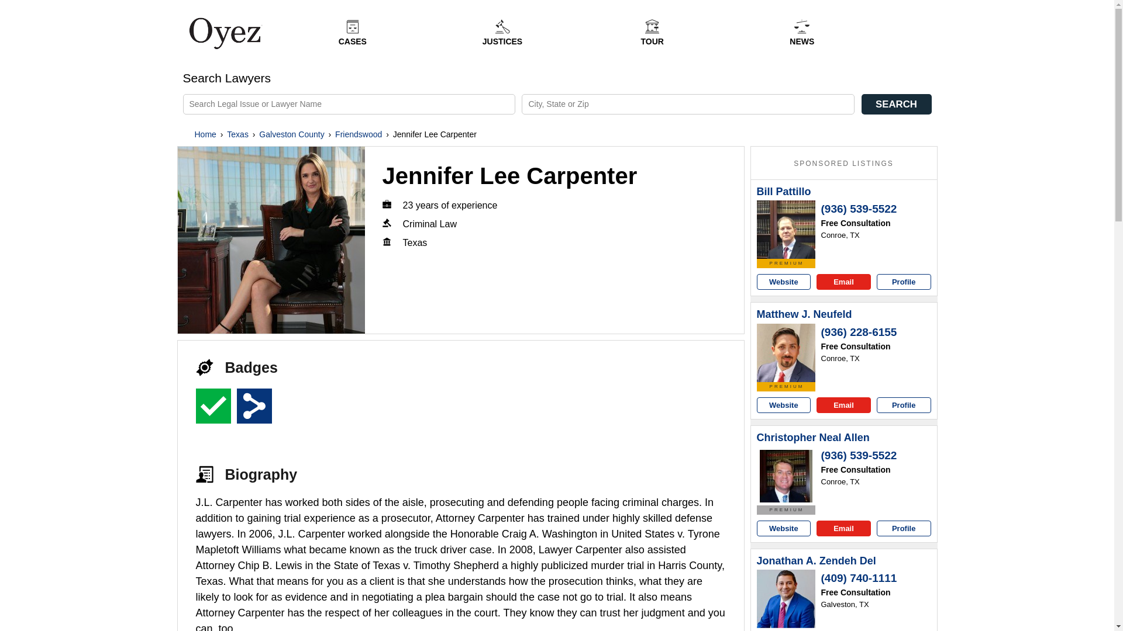 This screenshot has height=631, width=1123. Describe the element at coordinates (896, 104) in the screenshot. I see `SEARCH` at that location.